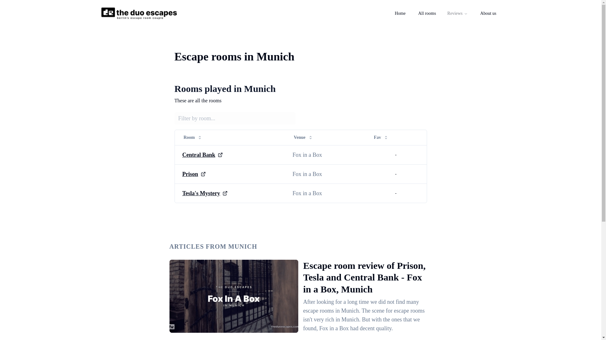 This screenshot has height=340, width=606. I want to click on Home, so click(400, 13).